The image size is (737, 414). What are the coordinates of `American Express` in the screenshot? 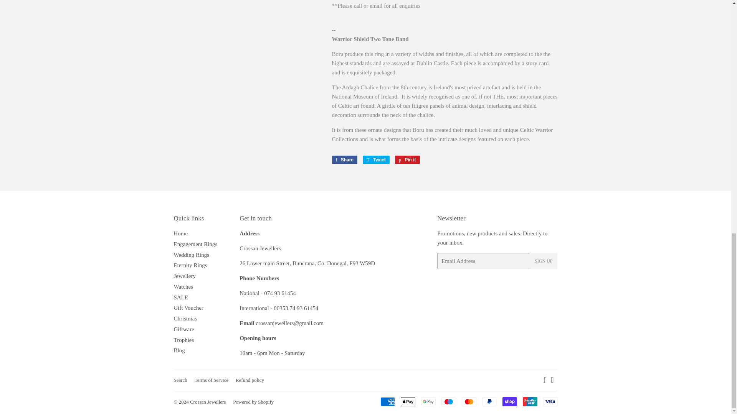 It's located at (387, 401).